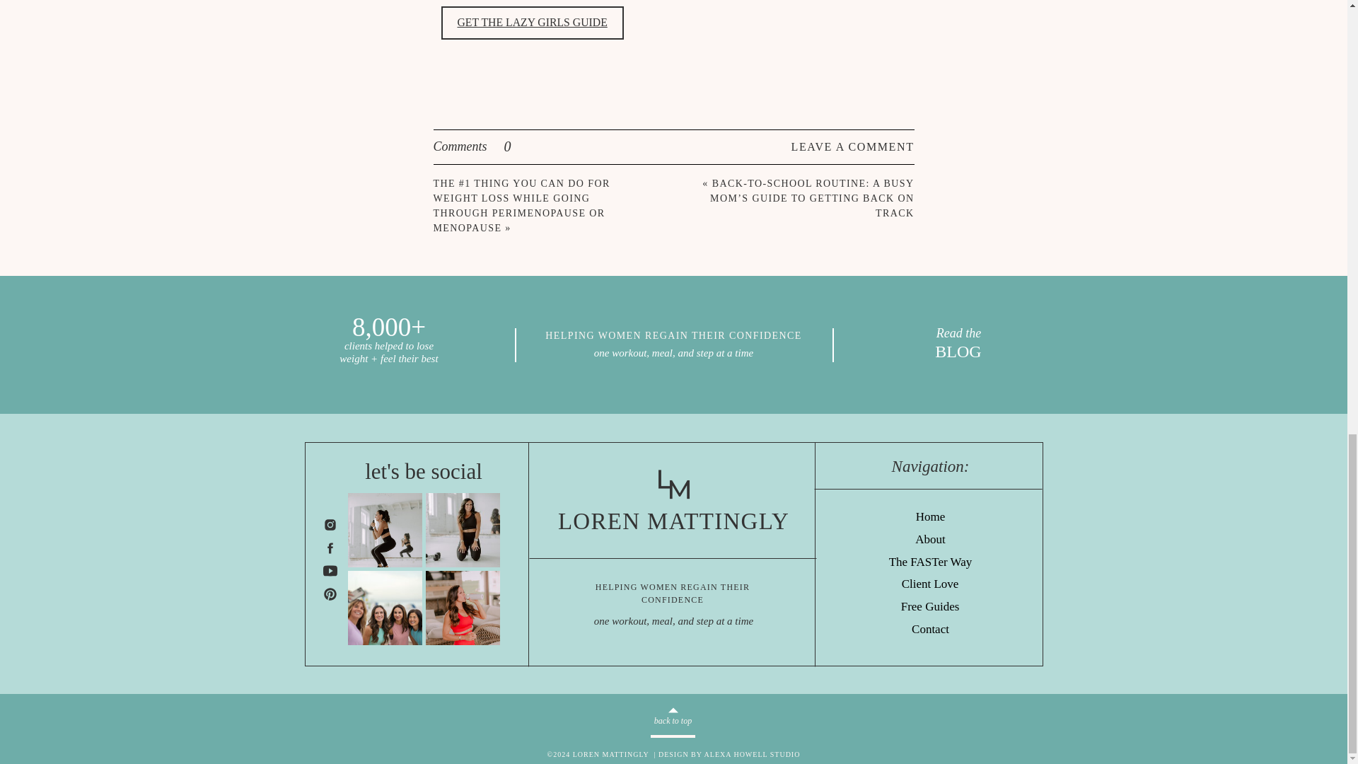 Image resolution: width=1358 pixels, height=764 pixels. Describe the element at coordinates (958, 333) in the screenshot. I see `Read the` at that location.